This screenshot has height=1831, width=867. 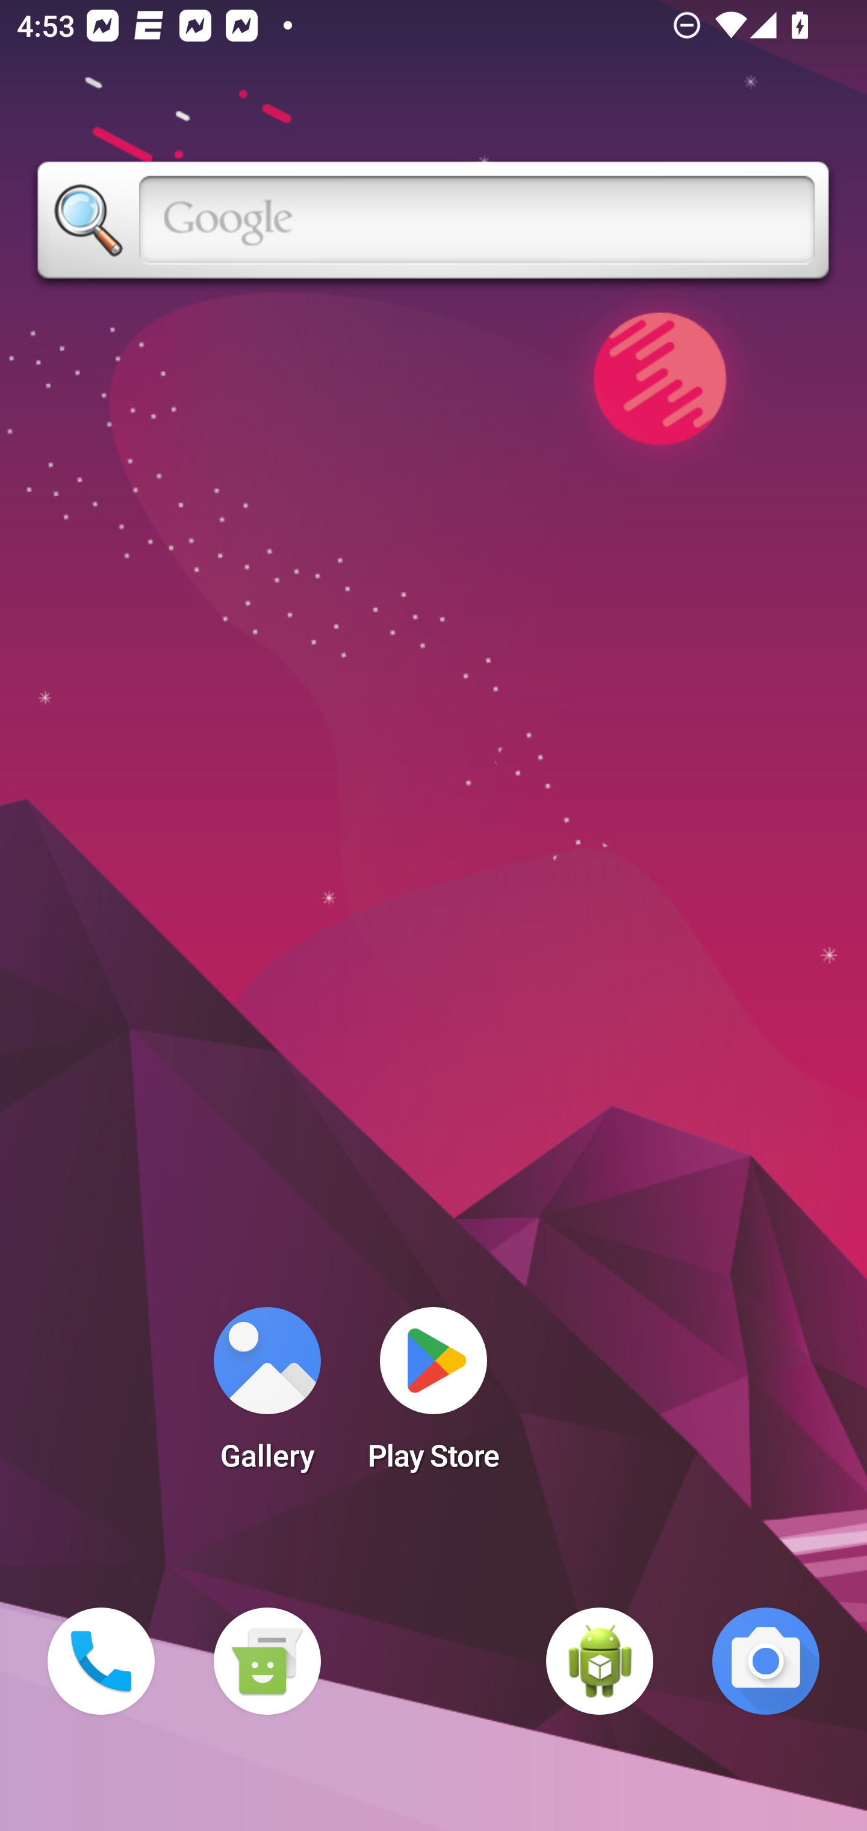 I want to click on Messaging, so click(x=267, y=1661).